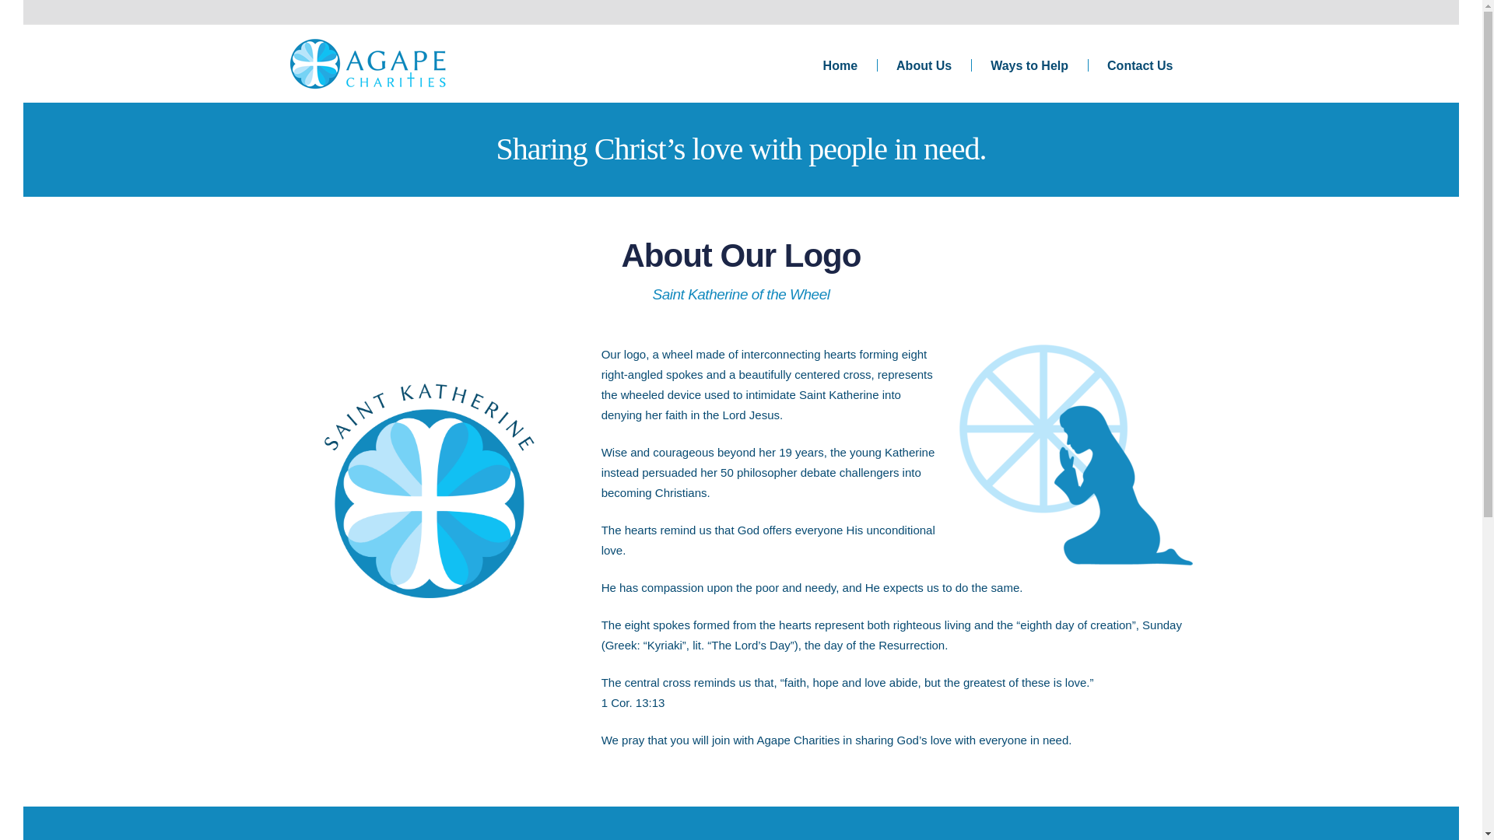 The height and width of the screenshot is (840, 1494). I want to click on About Us, so click(924, 64).